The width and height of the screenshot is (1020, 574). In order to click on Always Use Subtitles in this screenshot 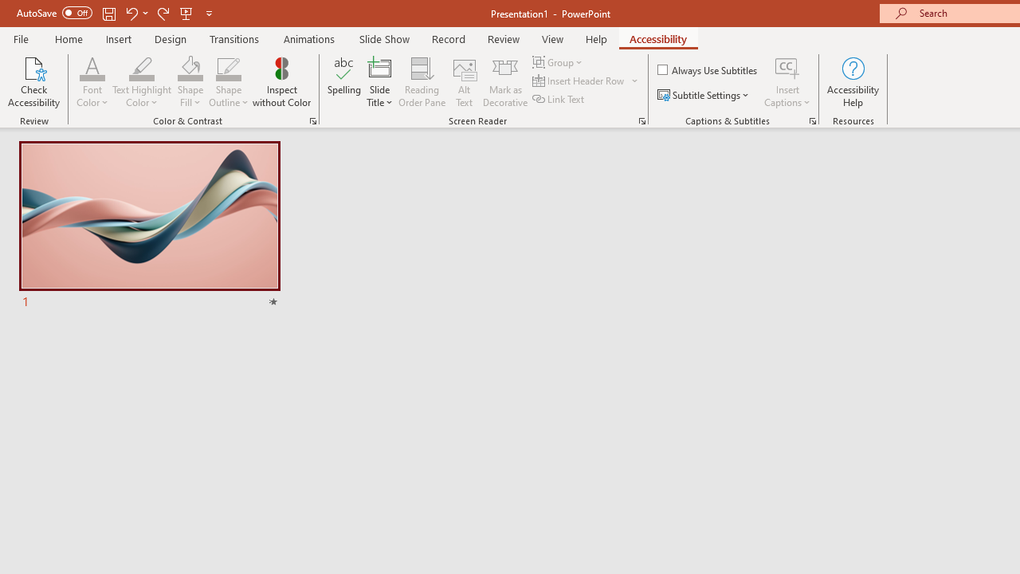, I will do `click(708, 70)`.